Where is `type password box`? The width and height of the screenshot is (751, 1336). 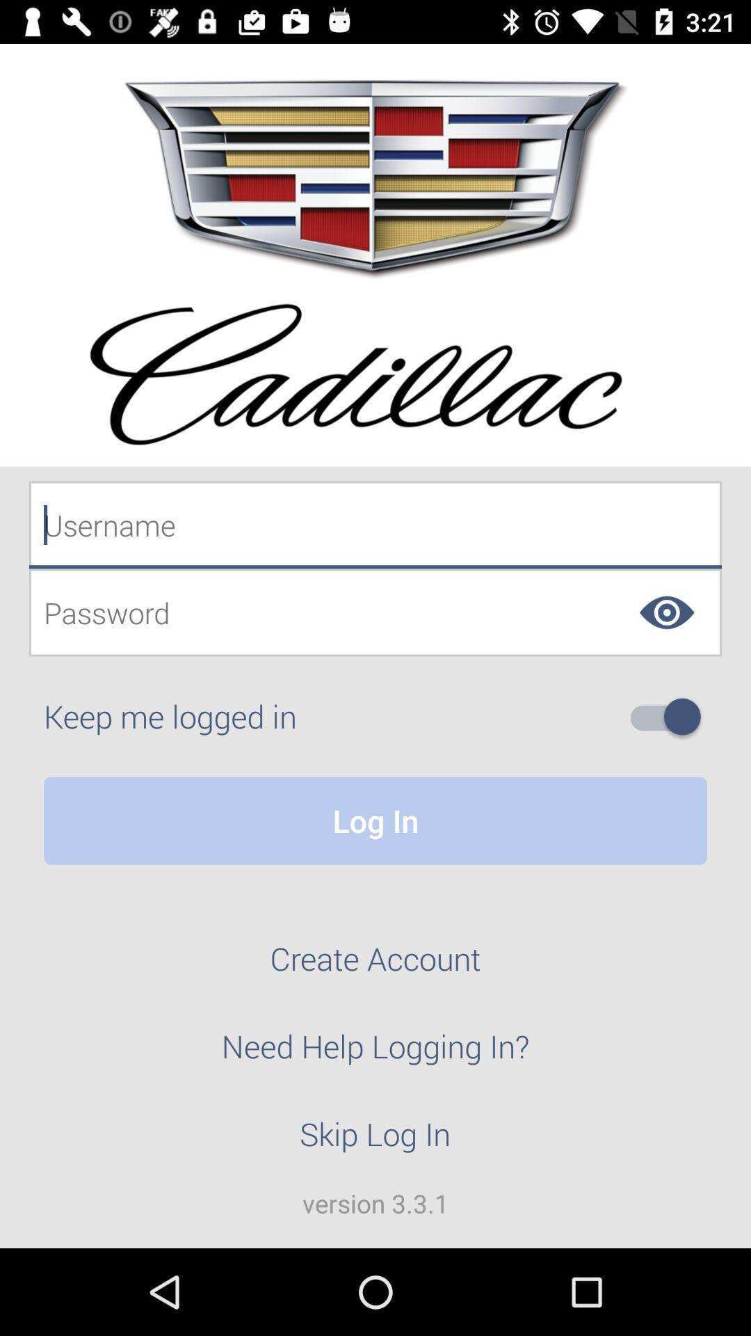
type password box is located at coordinates (375, 612).